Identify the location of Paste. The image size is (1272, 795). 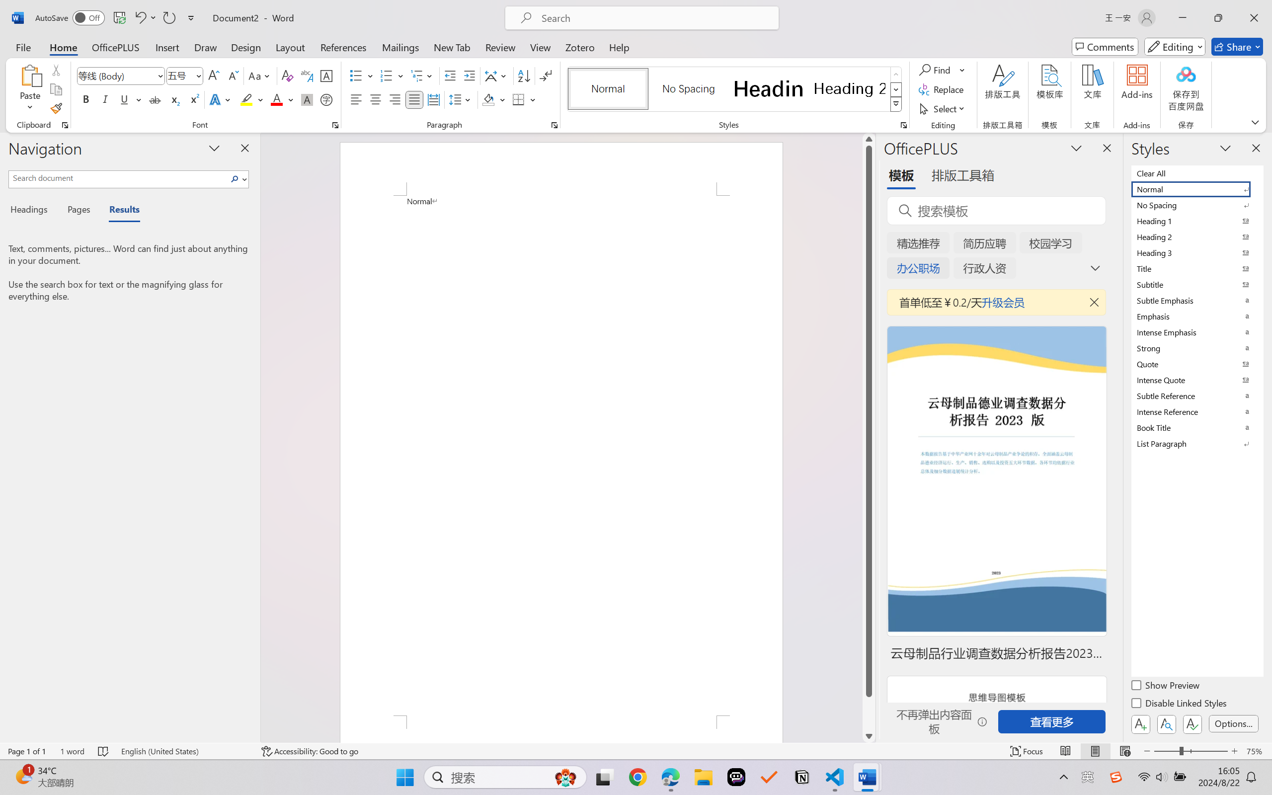
(30, 75).